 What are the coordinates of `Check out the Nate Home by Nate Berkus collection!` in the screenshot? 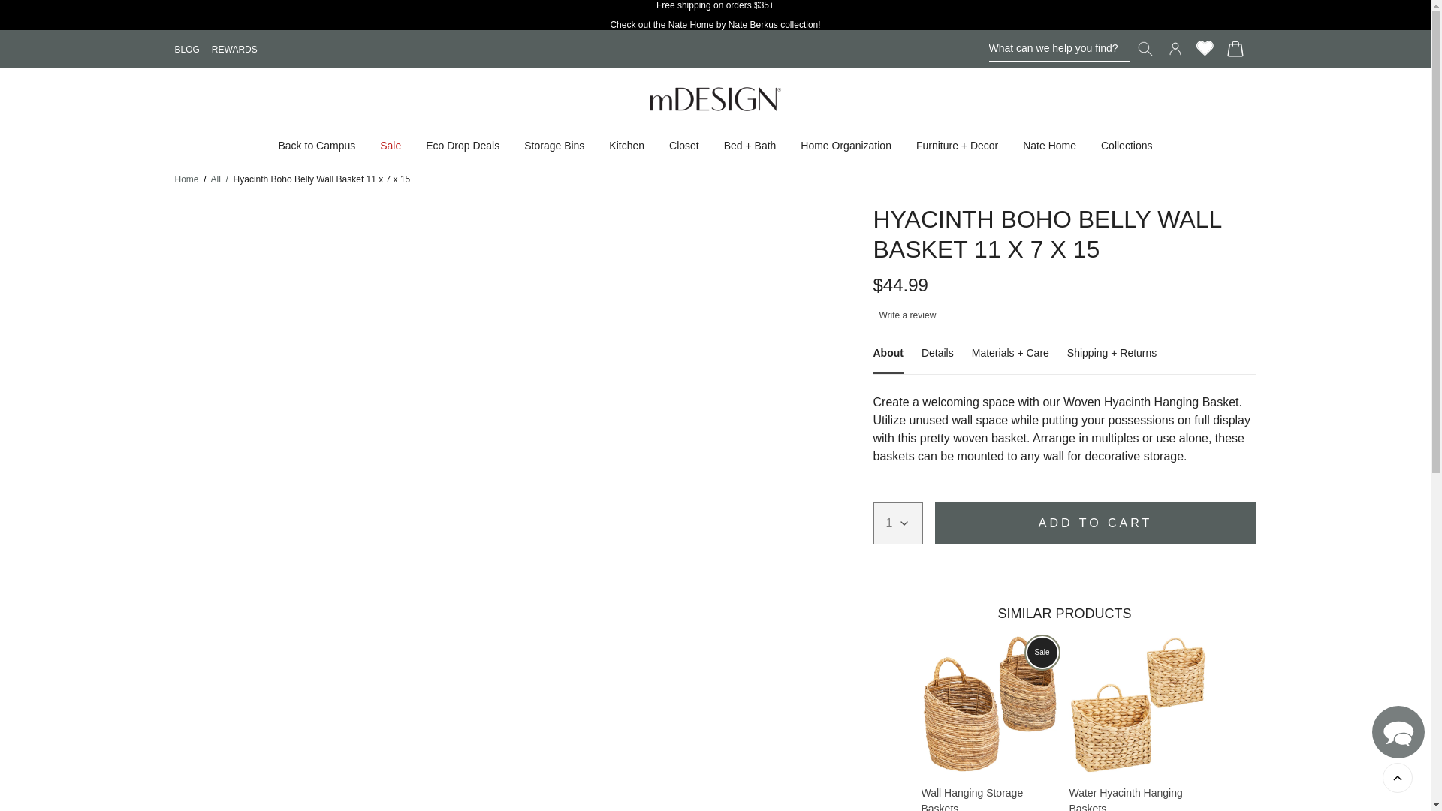 It's located at (714, 24).